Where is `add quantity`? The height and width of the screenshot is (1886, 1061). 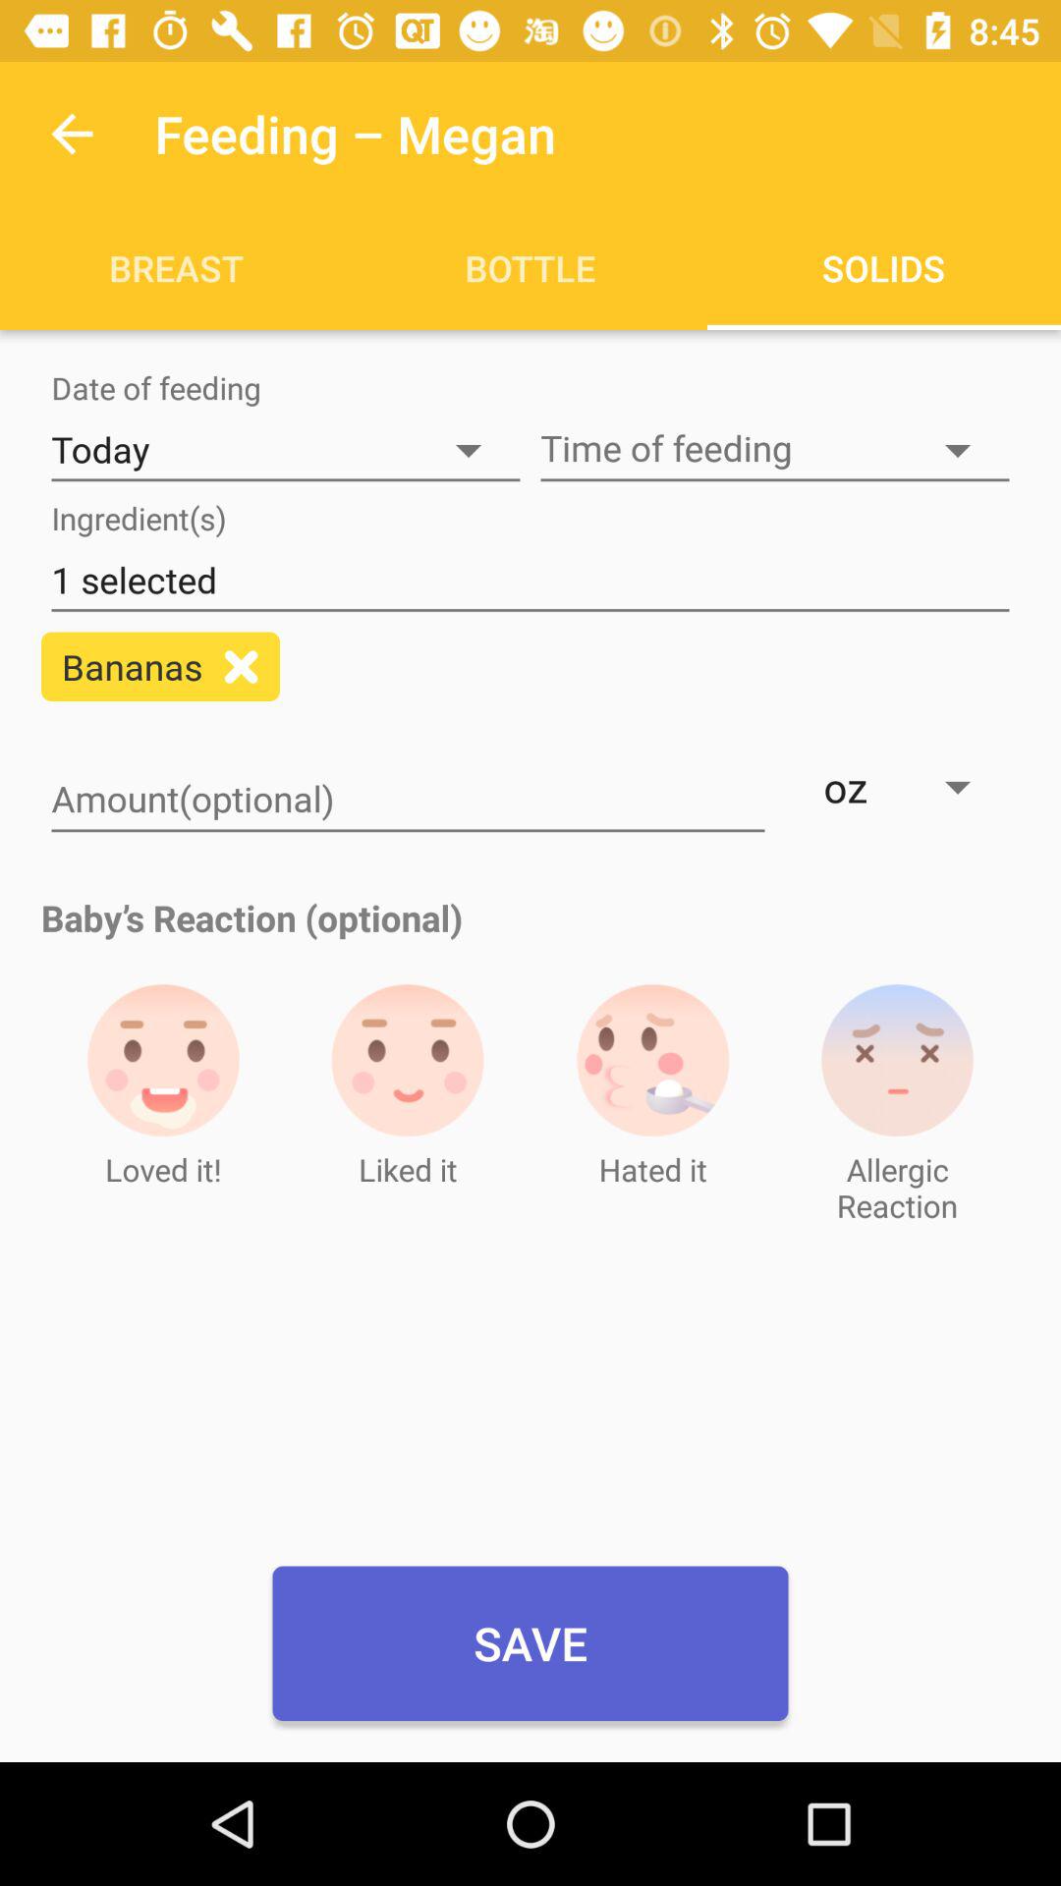 add quantity is located at coordinates (409, 801).